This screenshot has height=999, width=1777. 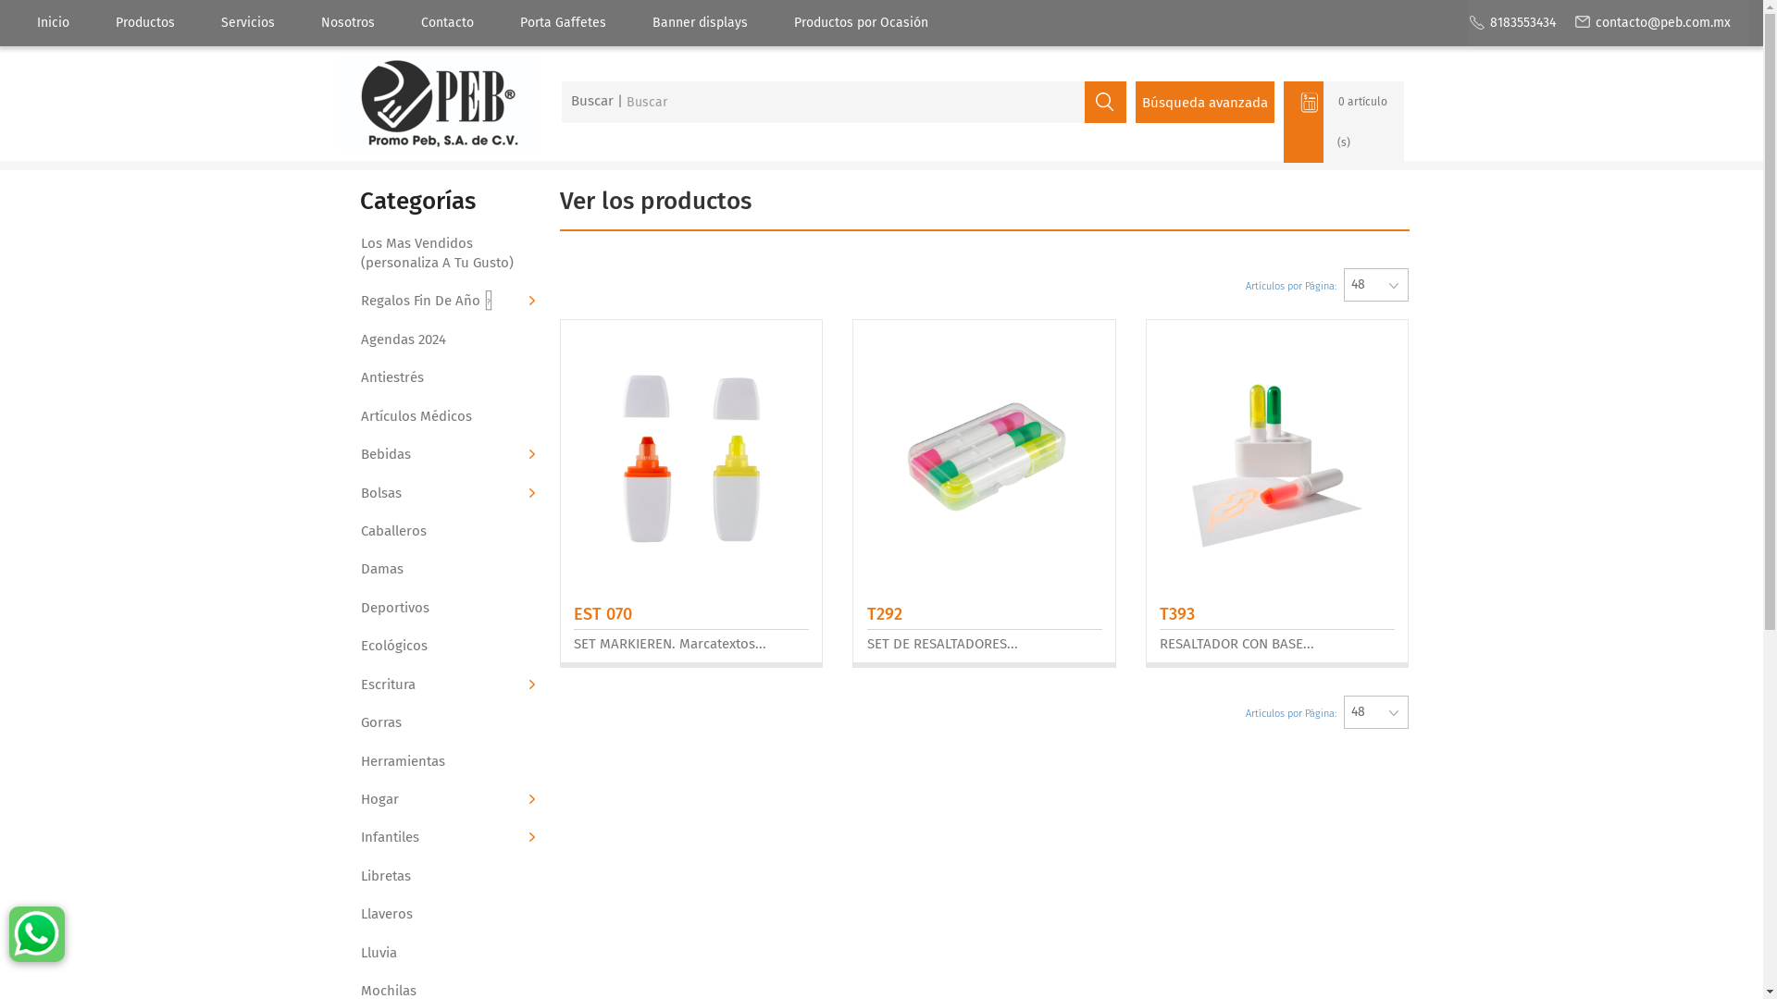 What do you see at coordinates (444, 762) in the screenshot?
I see `Herramientas` at bounding box center [444, 762].